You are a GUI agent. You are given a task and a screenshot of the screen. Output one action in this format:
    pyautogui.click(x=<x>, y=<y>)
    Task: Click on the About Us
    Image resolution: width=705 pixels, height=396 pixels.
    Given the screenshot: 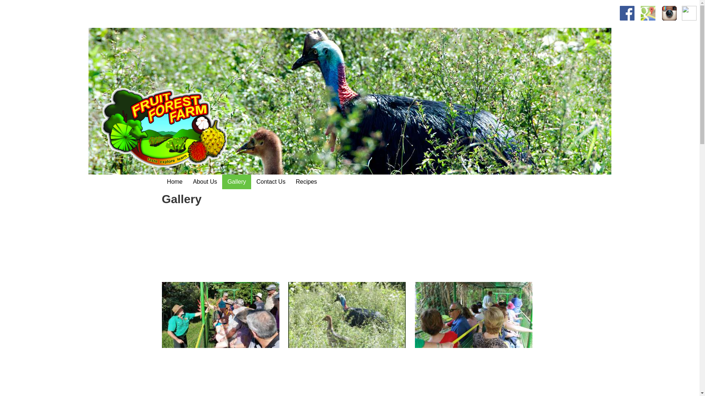 What is the action you would take?
    pyautogui.click(x=205, y=182)
    